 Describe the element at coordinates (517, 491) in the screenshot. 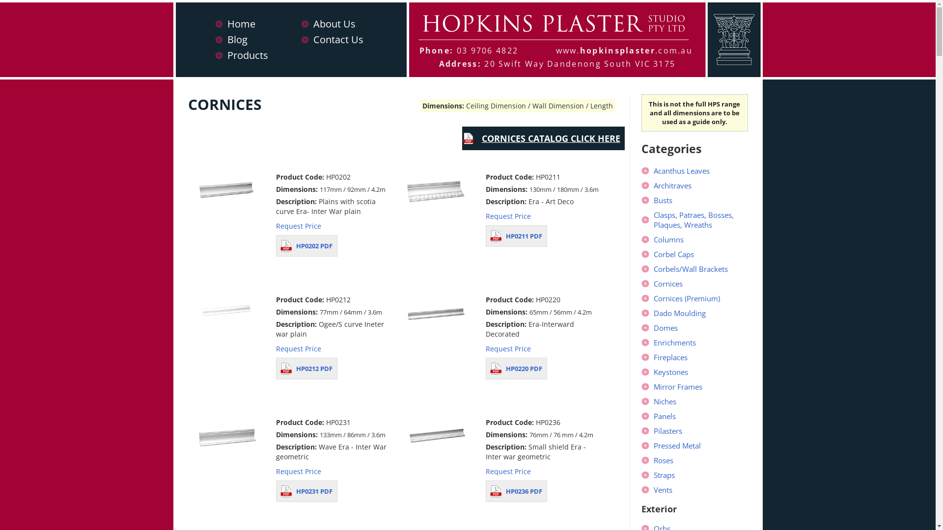

I see `HP0236 PDF` at that location.